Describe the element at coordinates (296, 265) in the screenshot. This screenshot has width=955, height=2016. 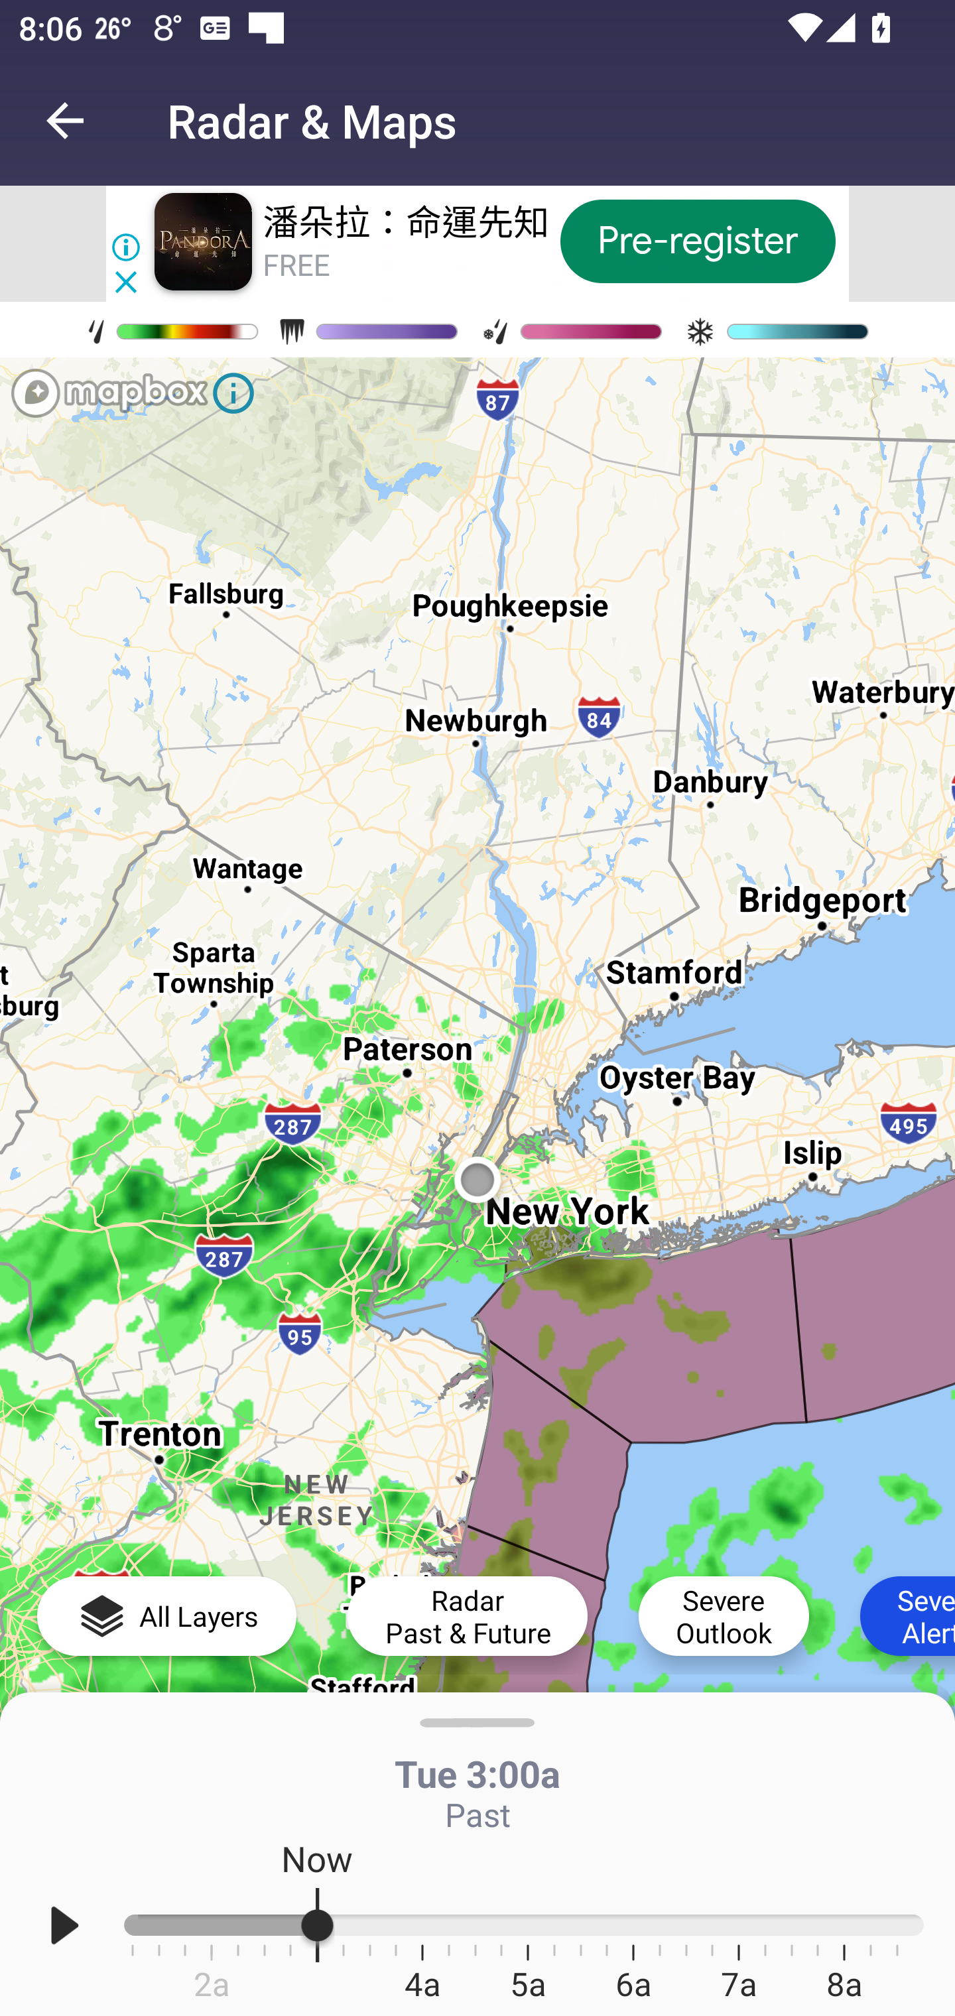
I see `FREE` at that location.